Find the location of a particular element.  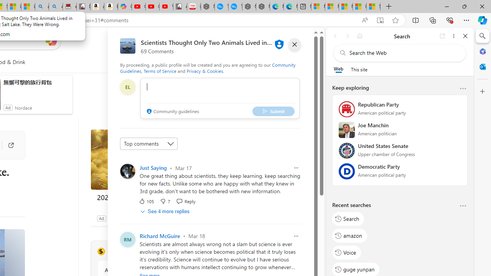

comment-box is located at coordinates (220, 98).